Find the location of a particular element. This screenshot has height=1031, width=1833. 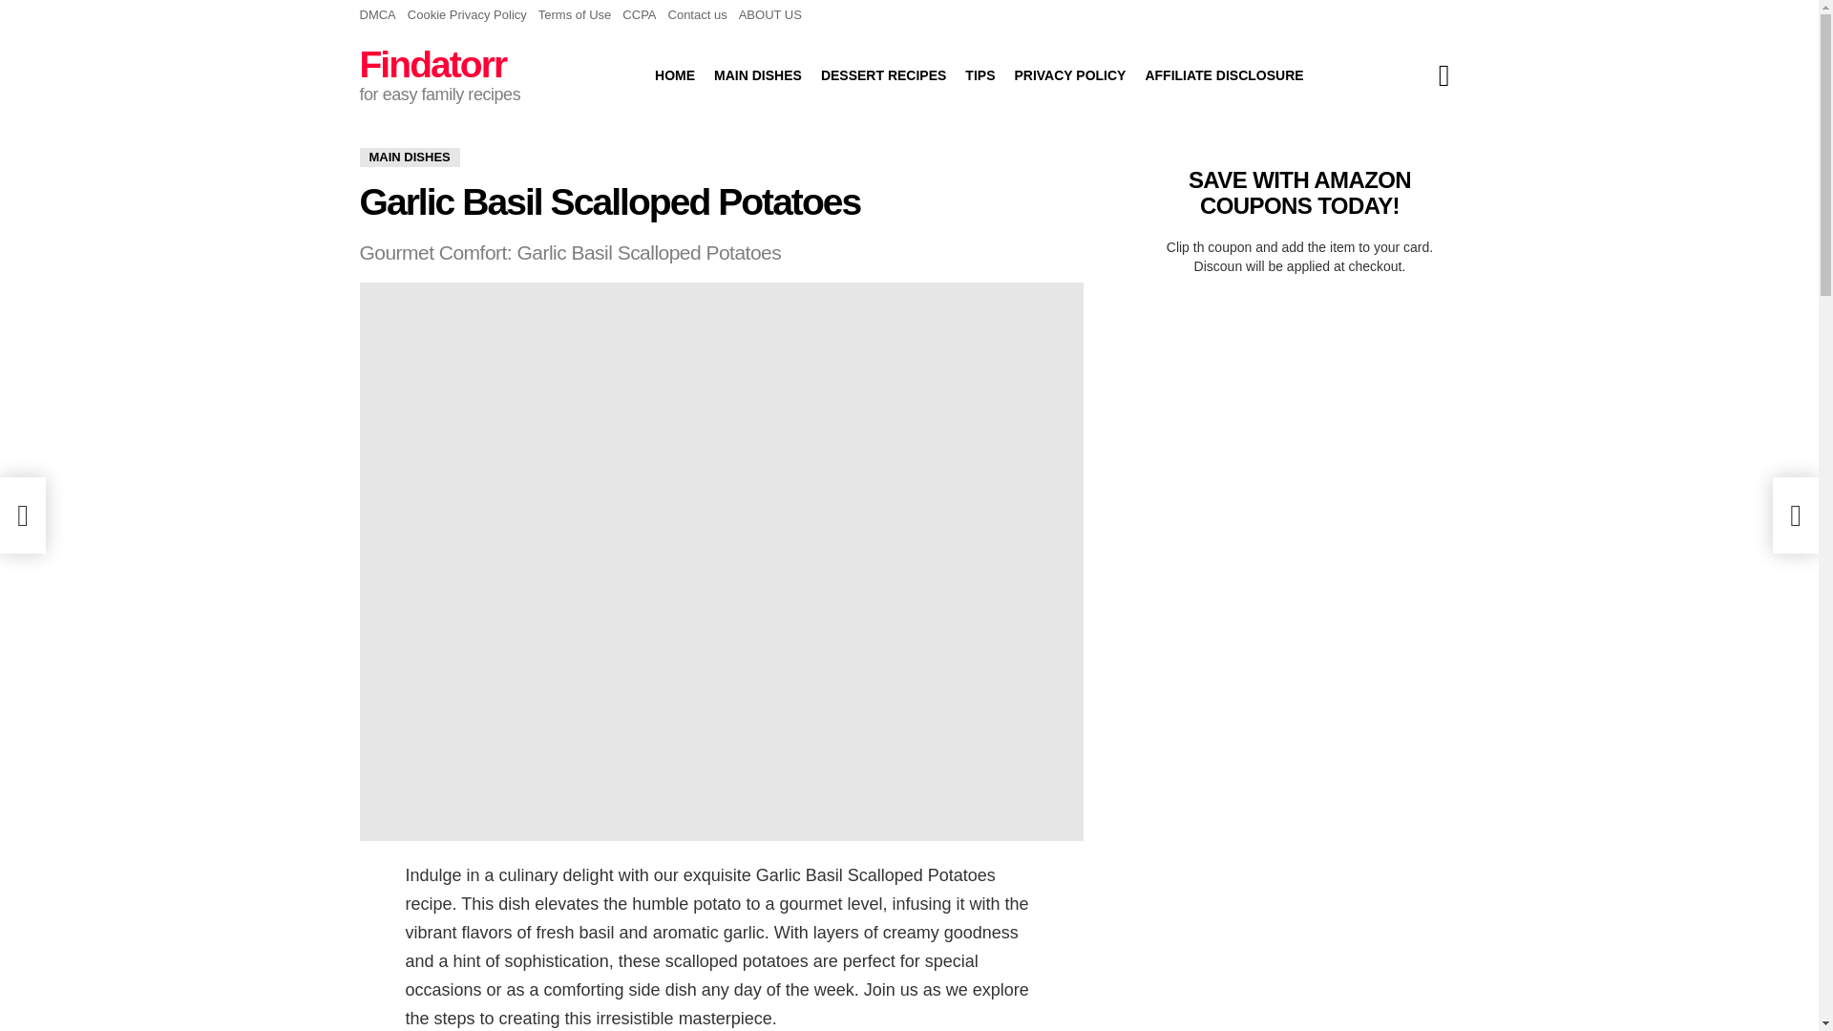

ABOUT US is located at coordinates (769, 15).